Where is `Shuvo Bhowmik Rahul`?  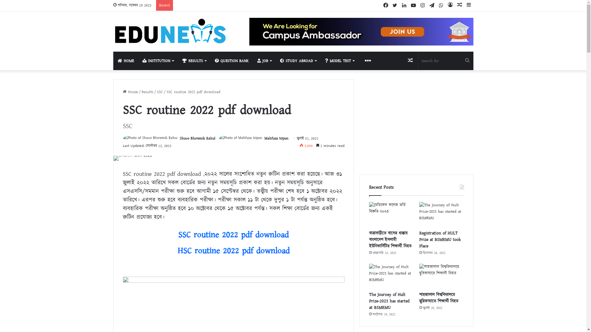
Shuvo Bhowmik Rahul is located at coordinates (198, 138).